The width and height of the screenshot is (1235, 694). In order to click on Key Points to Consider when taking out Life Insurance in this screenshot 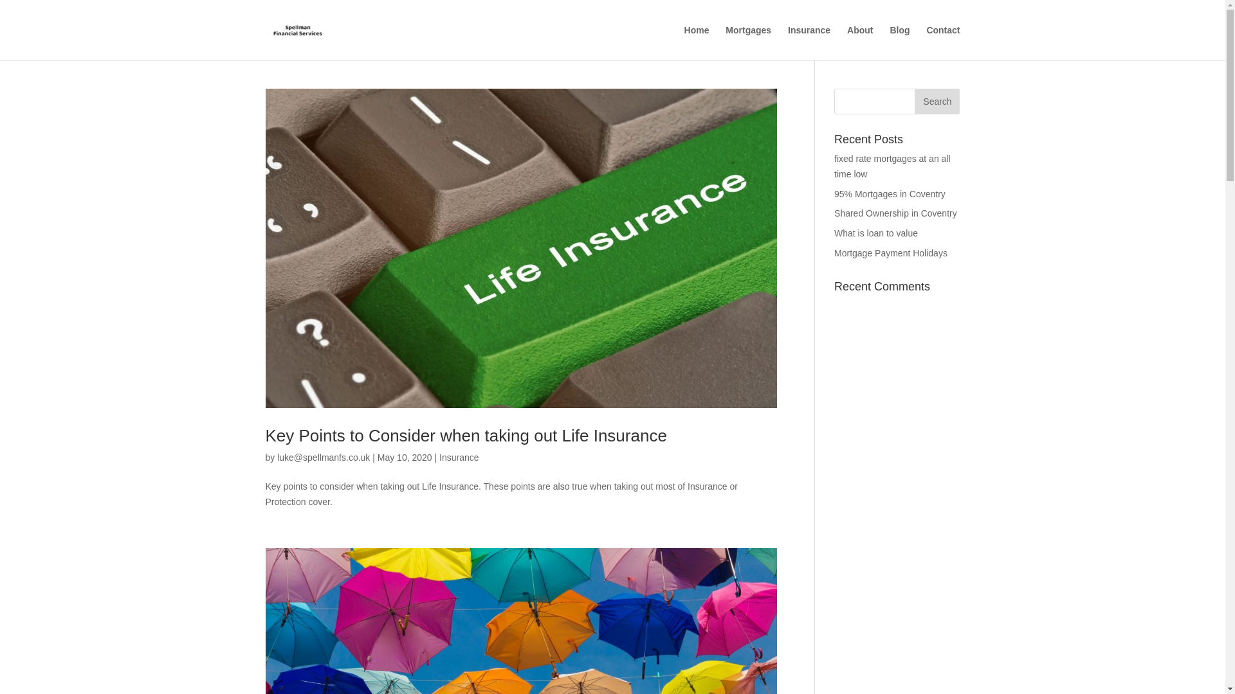, I will do `click(466, 436)`.